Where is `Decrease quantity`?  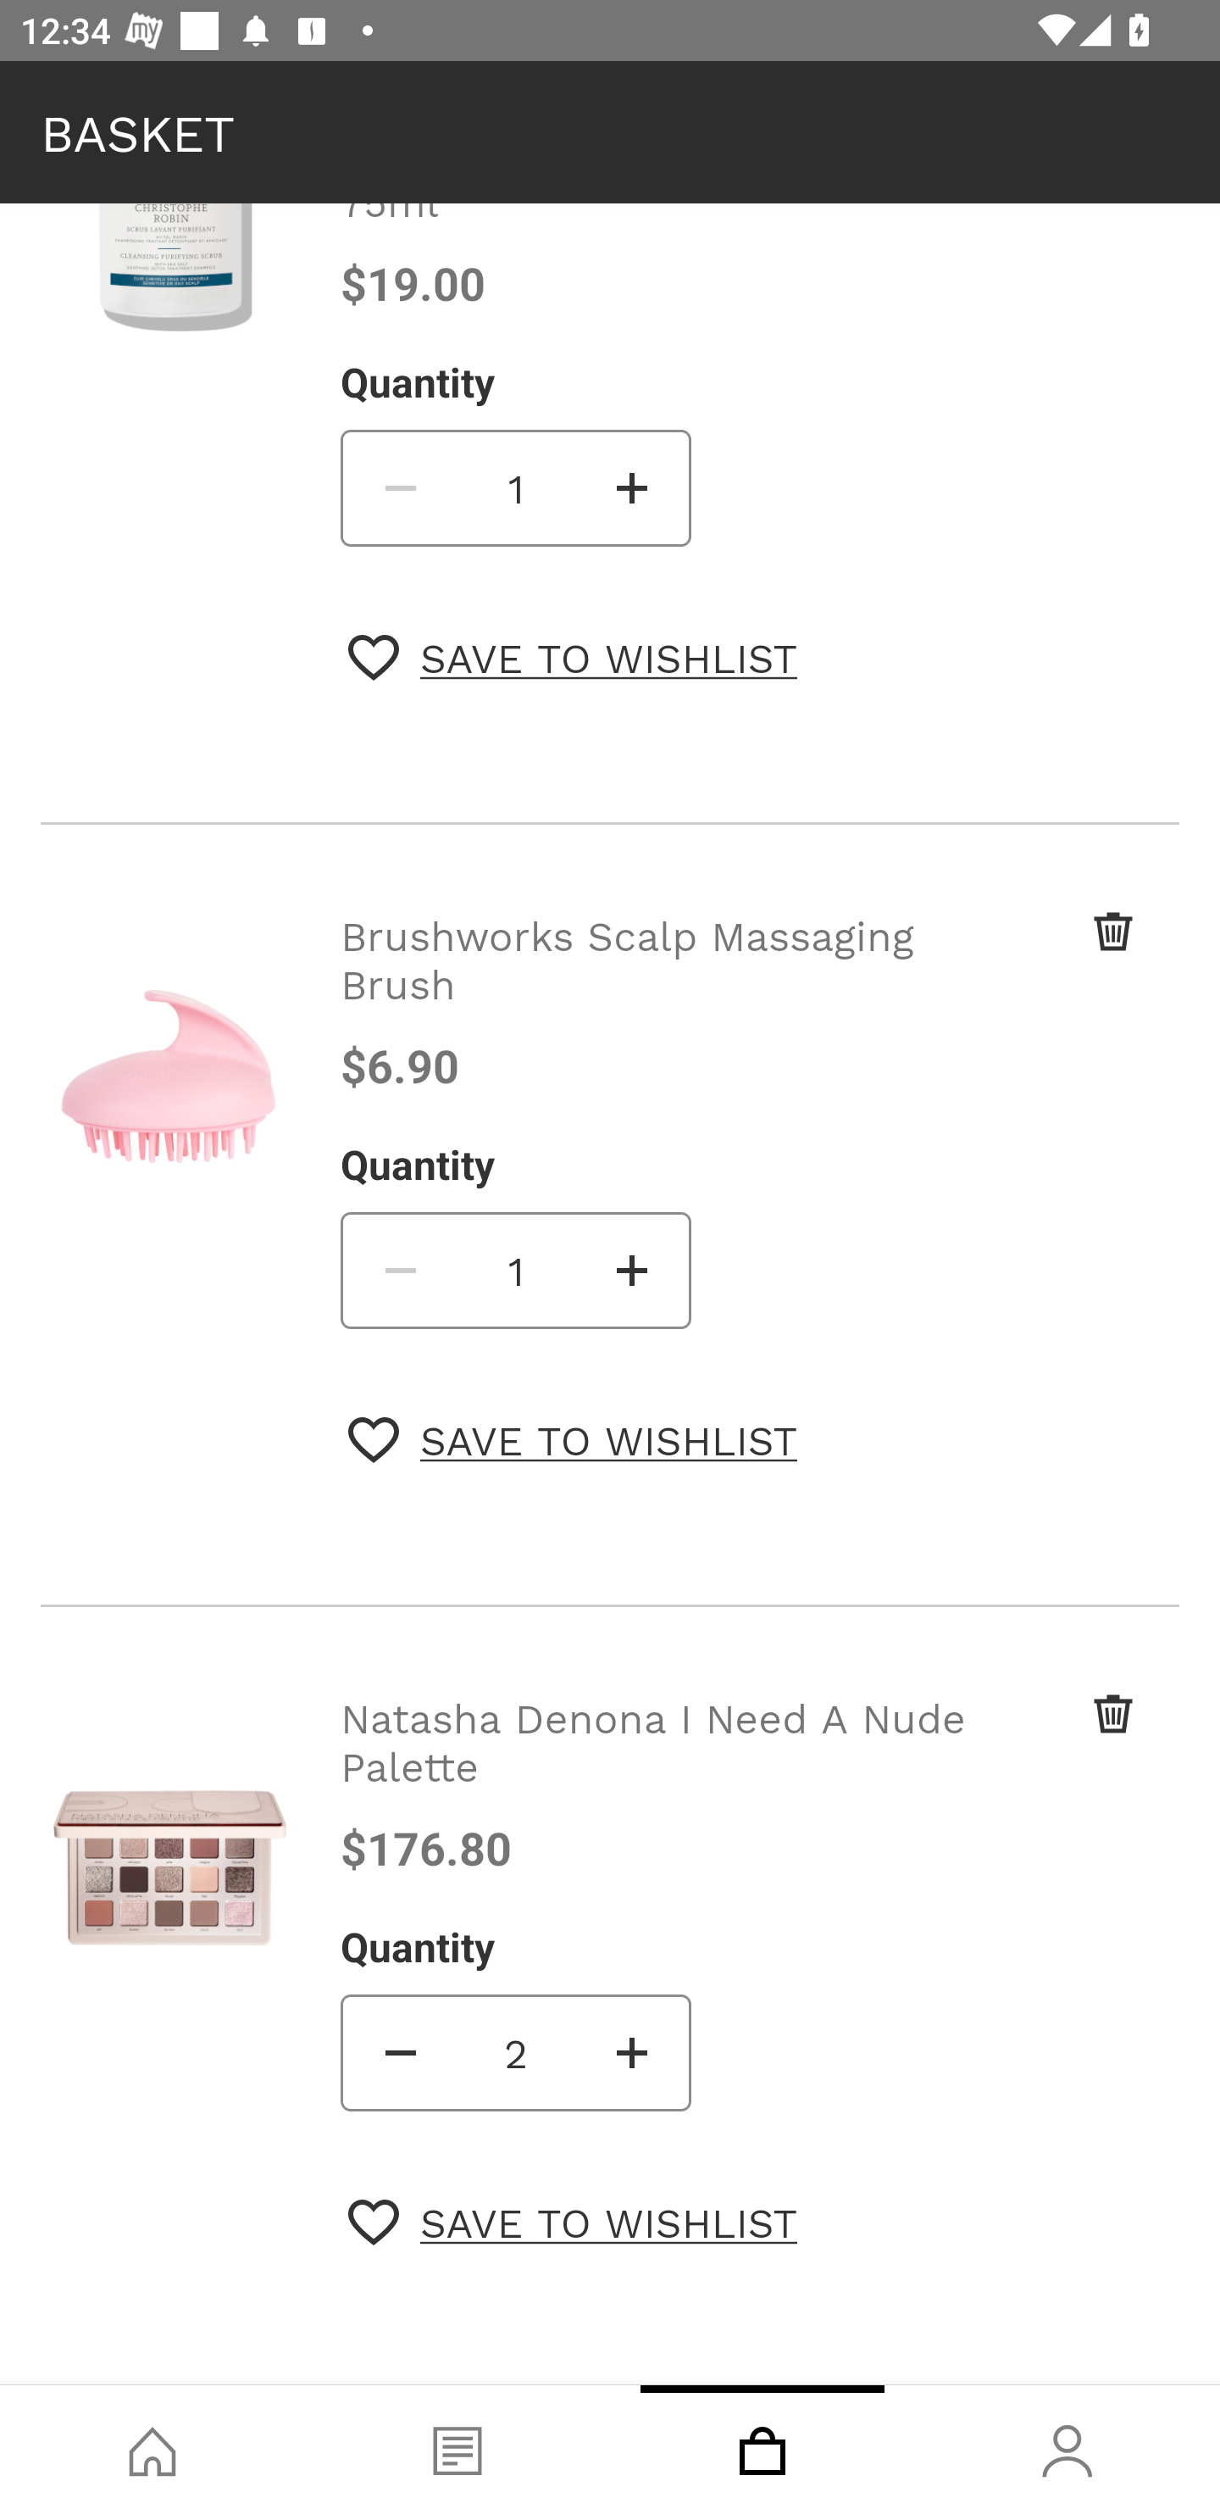 Decrease quantity is located at coordinates (398, 488).